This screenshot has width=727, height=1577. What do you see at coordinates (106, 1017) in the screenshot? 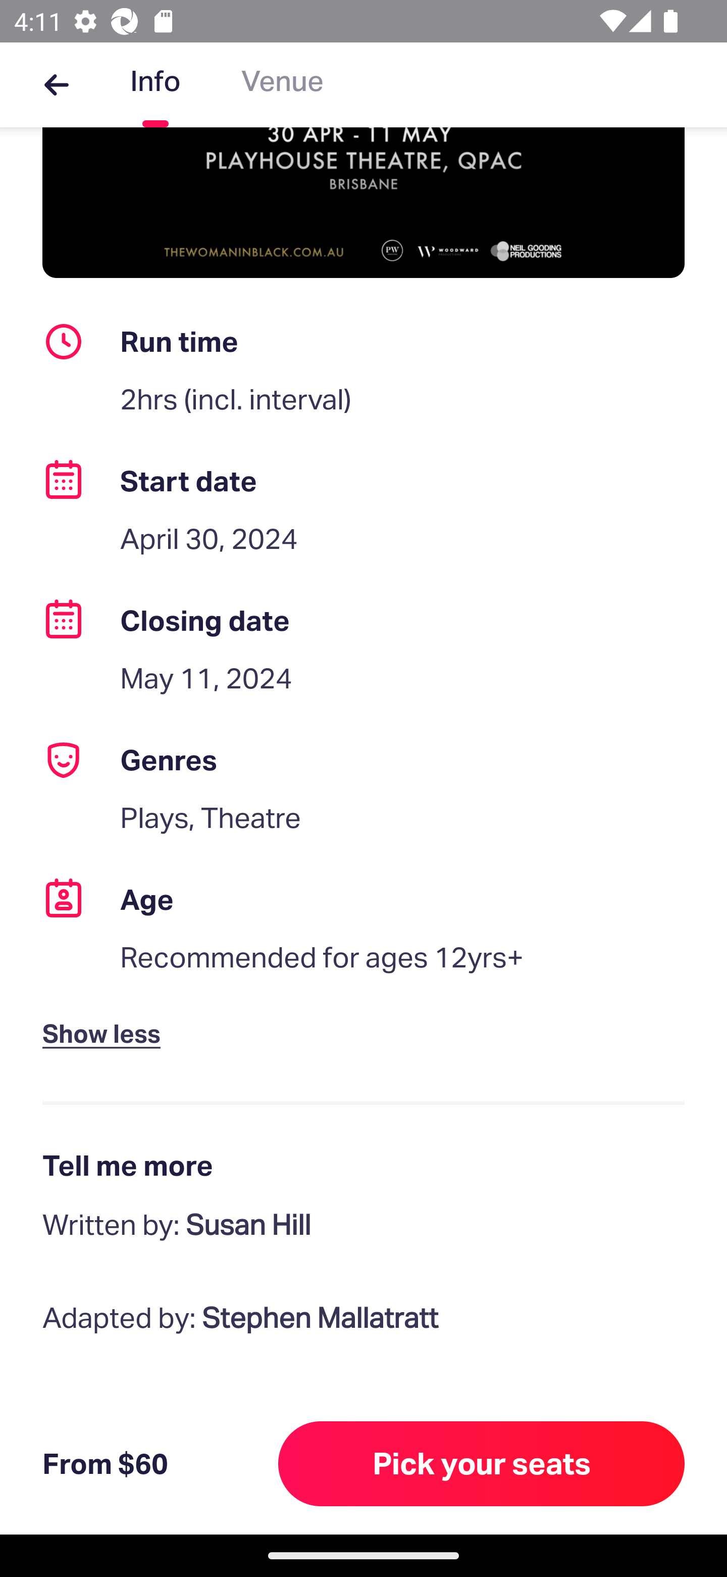
I see `Show less` at bounding box center [106, 1017].